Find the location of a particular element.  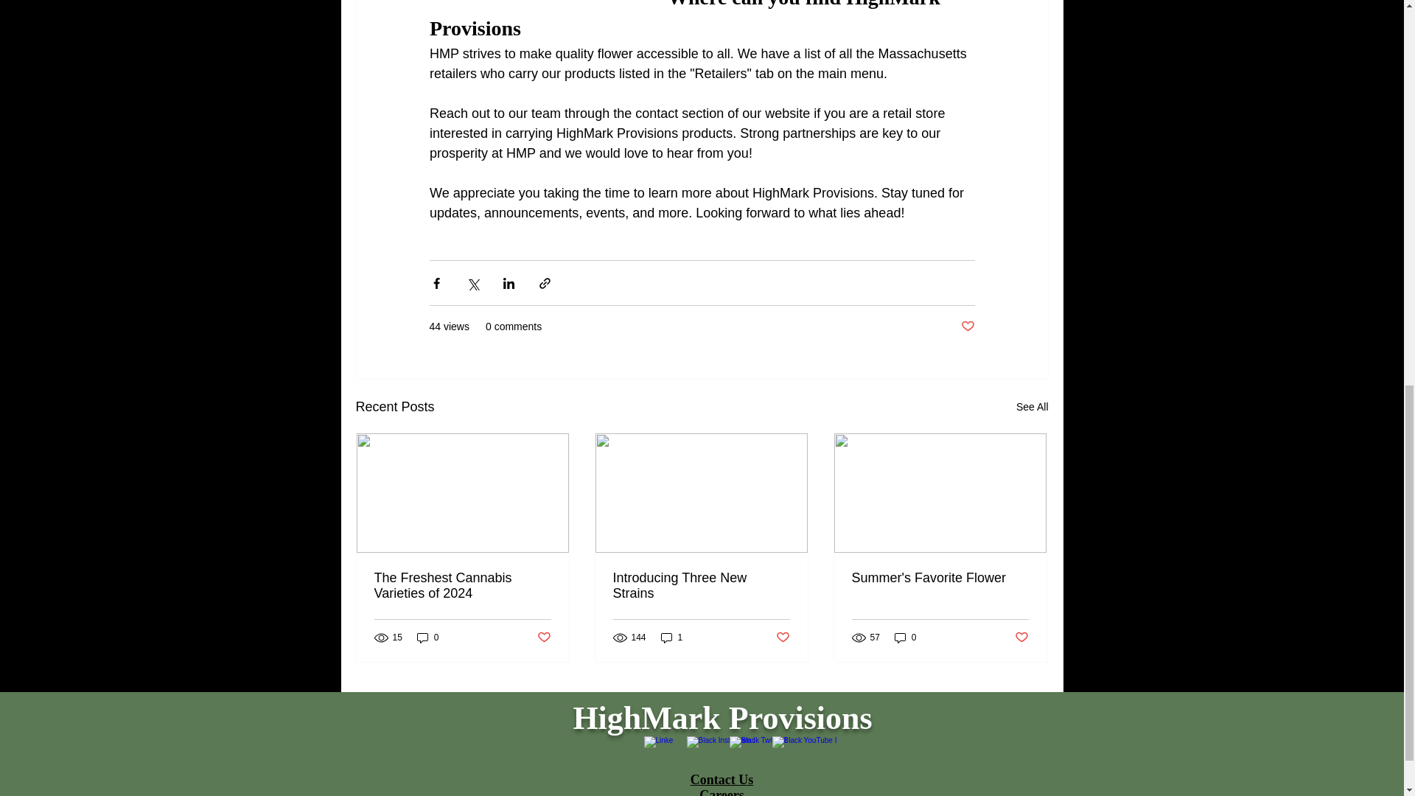

Contact Us is located at coordinates (722, 780).